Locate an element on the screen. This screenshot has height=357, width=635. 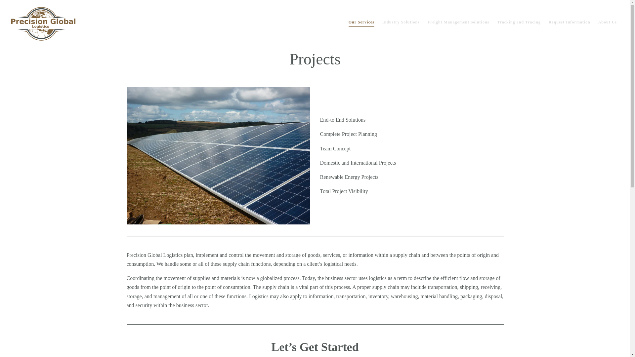
Tracking and Tracing is located at coordinates (519, 22).